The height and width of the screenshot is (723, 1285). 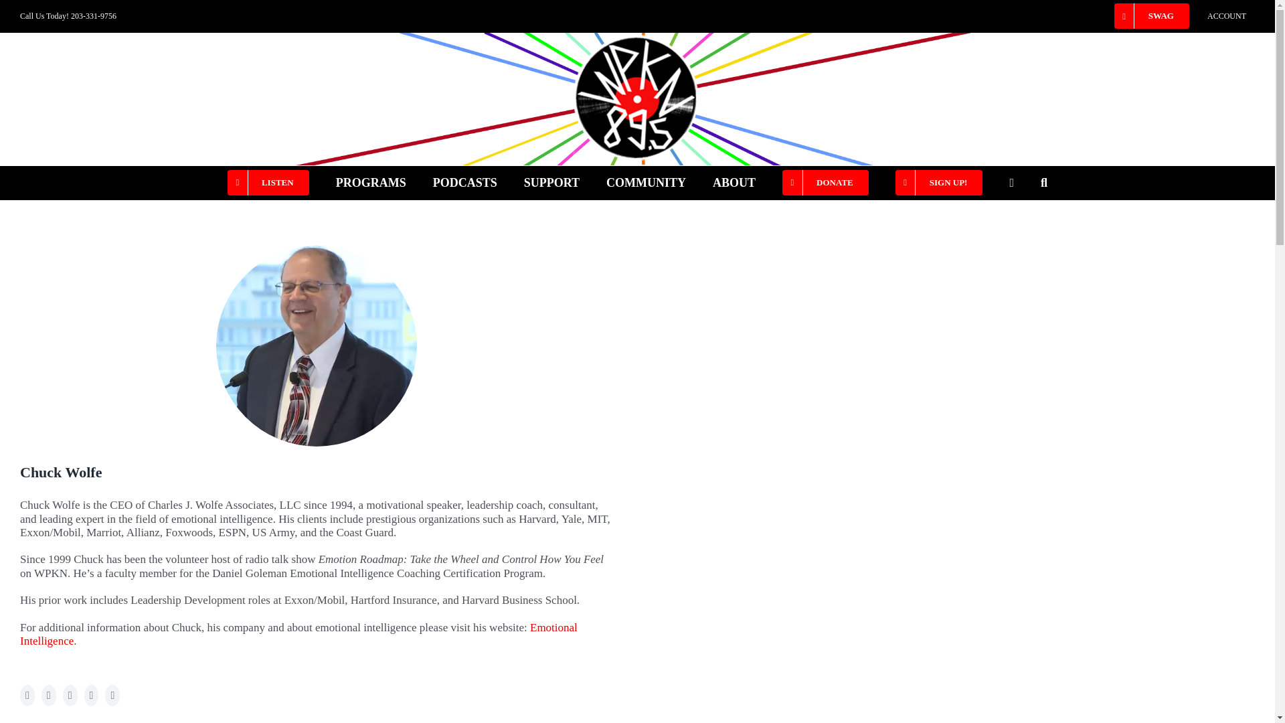 I want to click on PODCASTS, so click(x=465, y=183).